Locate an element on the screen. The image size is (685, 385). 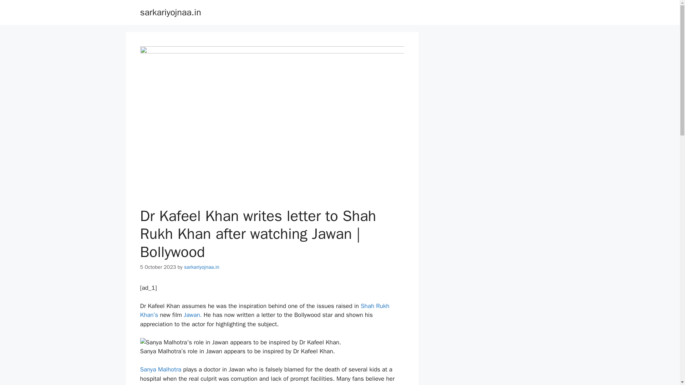
Sanya Malhotra is located at coordinates (161, 369).